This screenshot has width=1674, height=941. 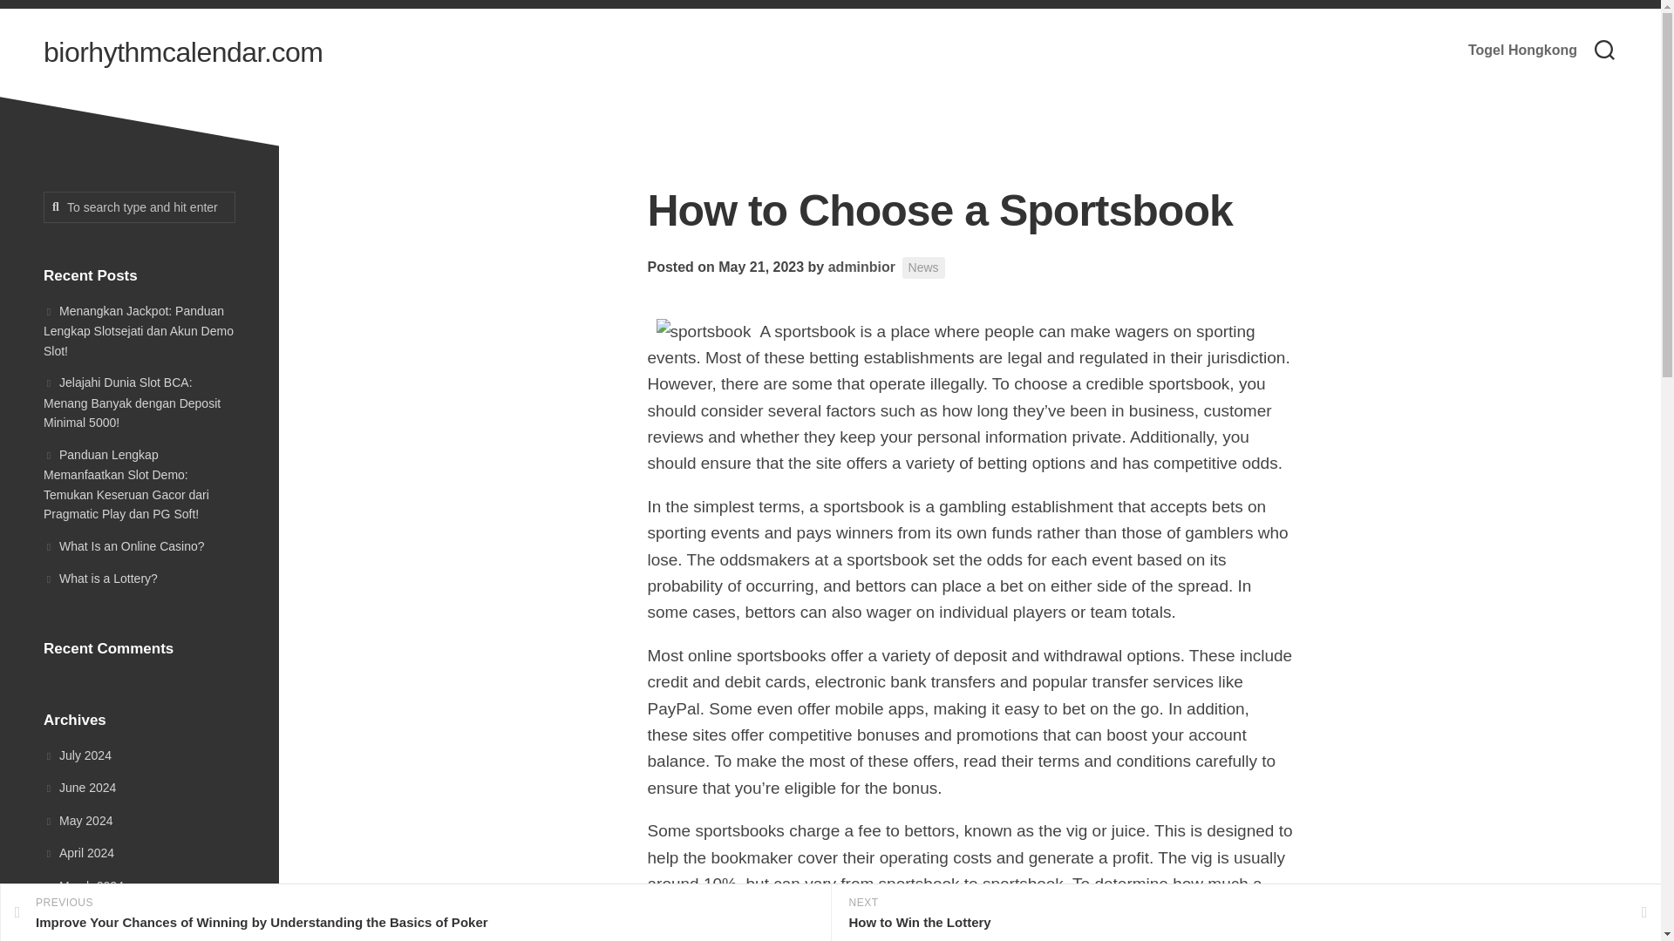 What do you see at coordinates (99, 578) in the screenshot?
I see `What is a Lottery?` at bounding box center [99, 578].